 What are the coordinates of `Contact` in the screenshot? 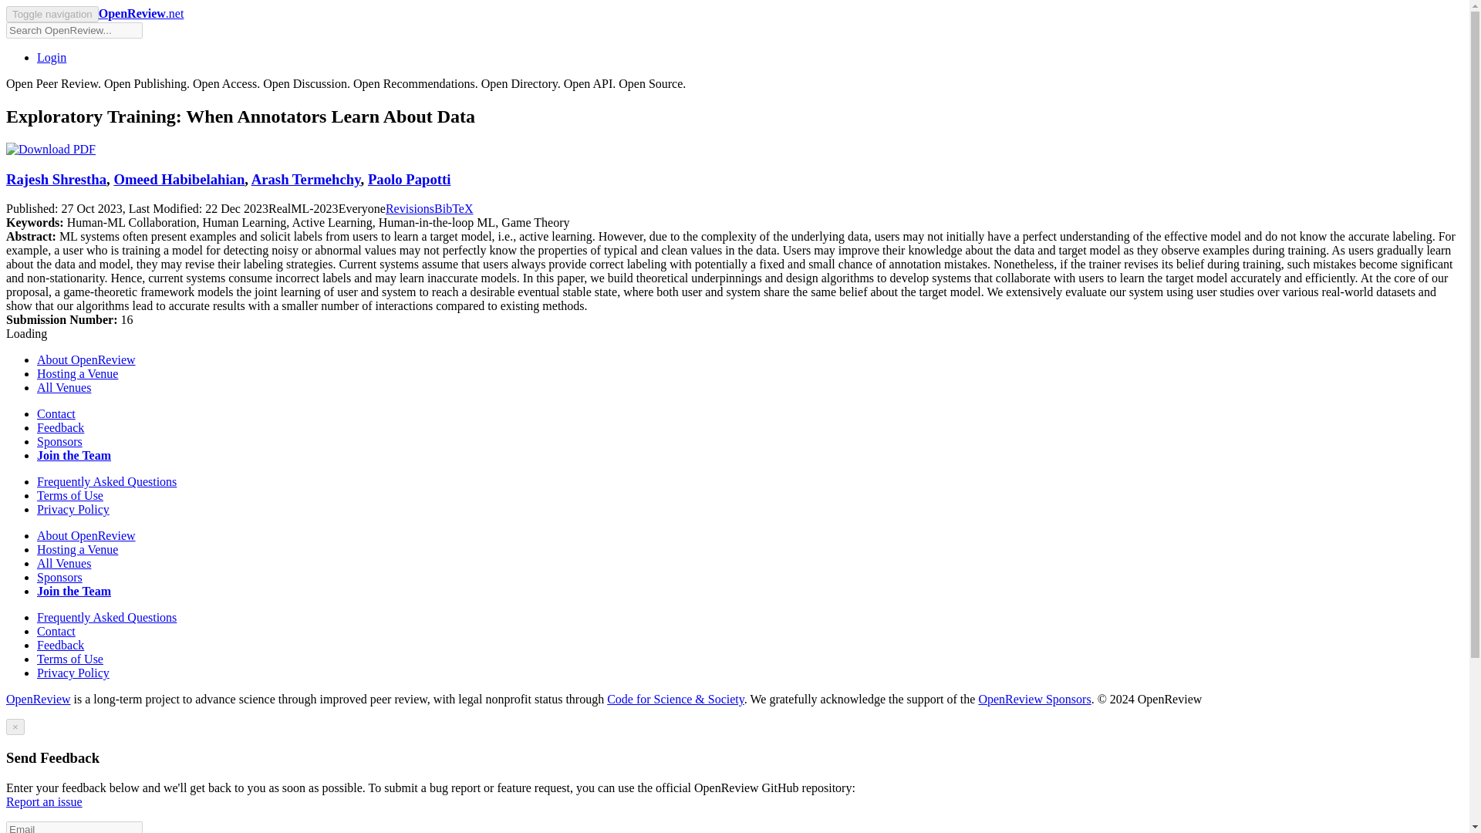 It's located at (56, 631).